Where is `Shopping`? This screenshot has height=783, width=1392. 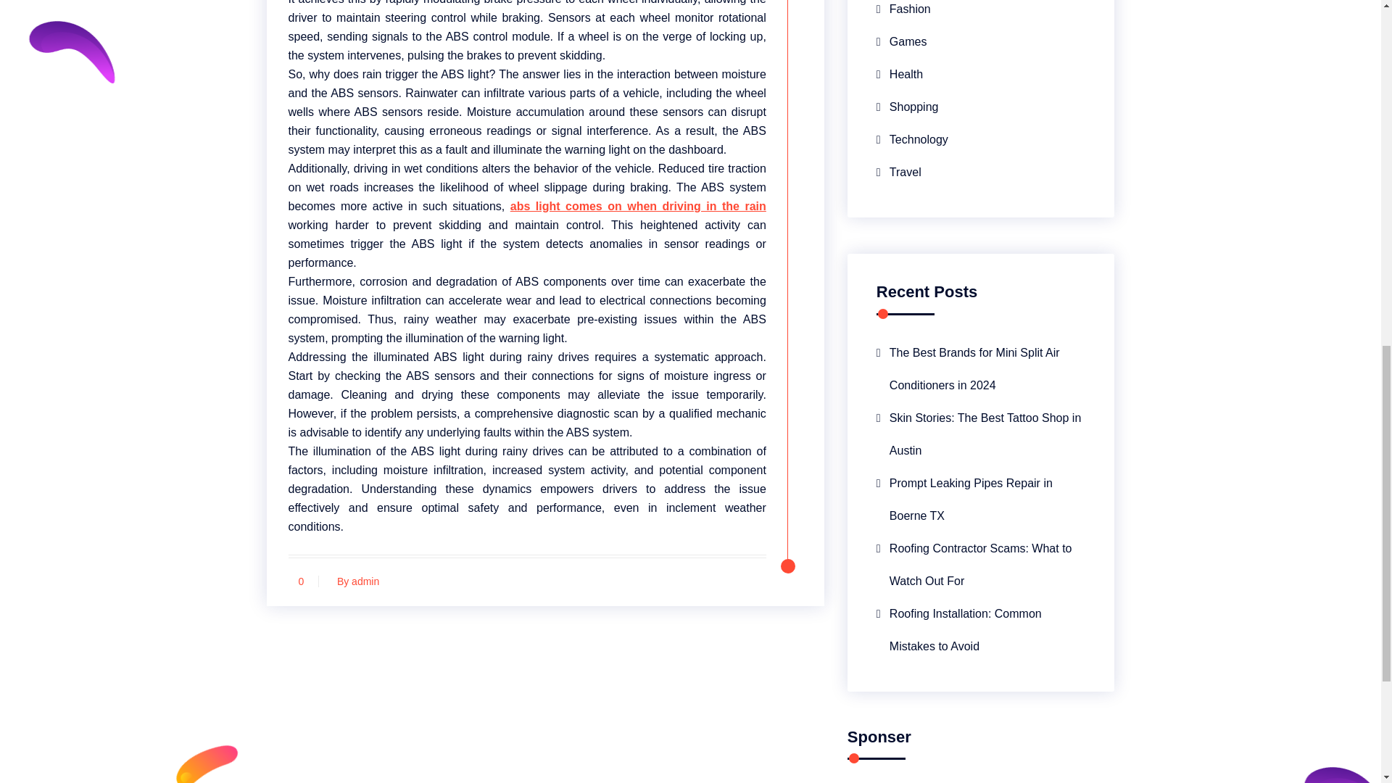 Shopping is located at coordinates (908, 107).